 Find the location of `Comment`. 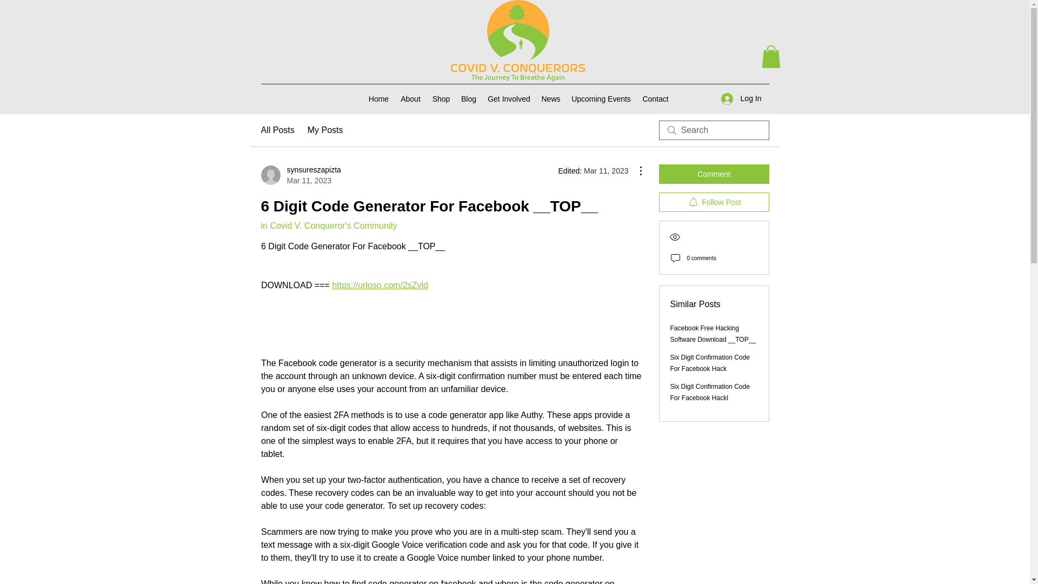

Comment is located at coordinates (714, 174).